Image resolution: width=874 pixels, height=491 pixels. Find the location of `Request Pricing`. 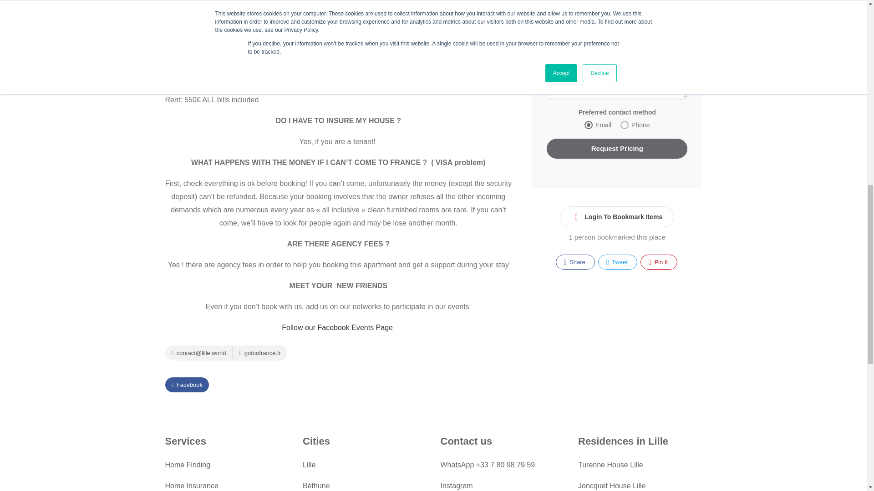

Request Pricing is located at coordinates (617, 148).